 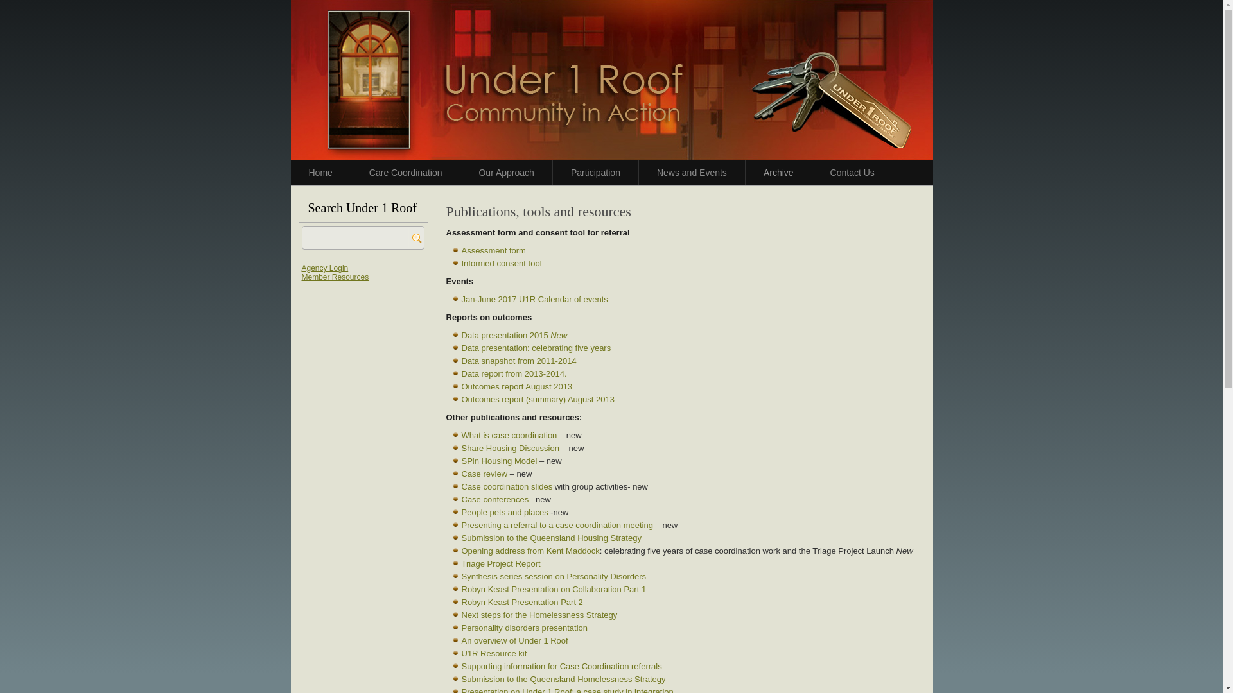 I want to click on Share Housing Discussion, so click(x=510, y=448).